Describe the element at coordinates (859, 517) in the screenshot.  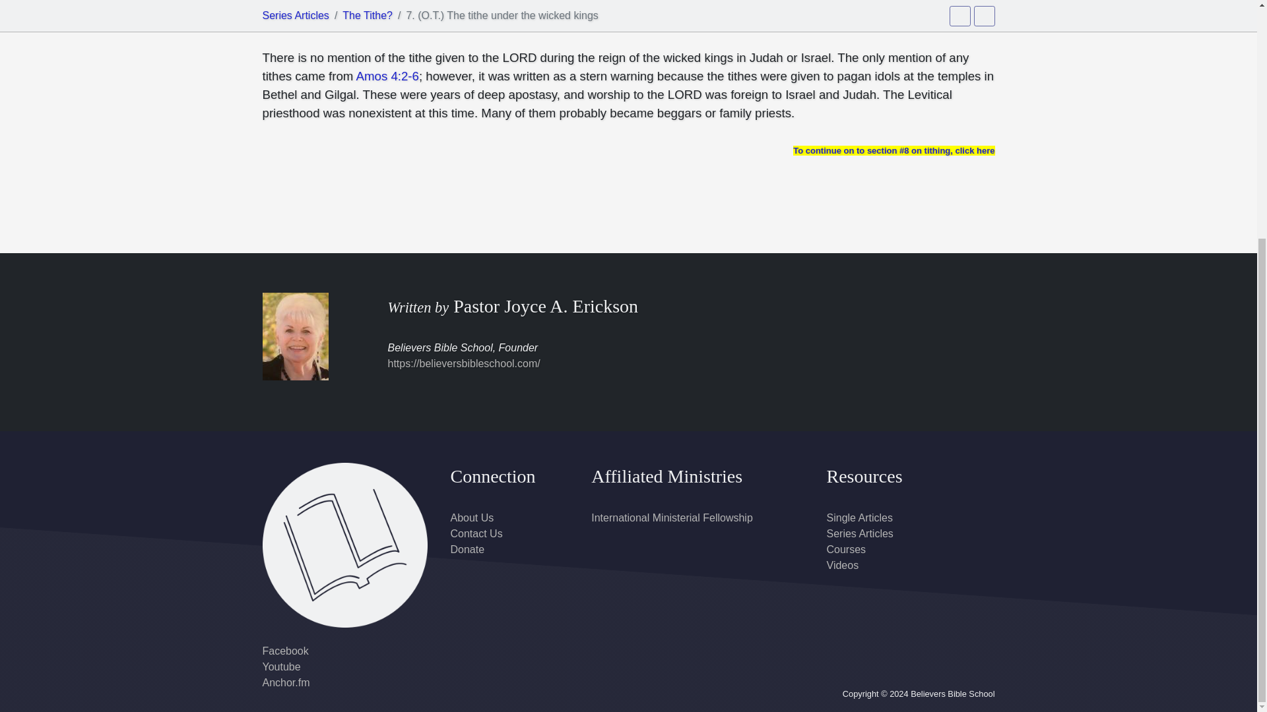
I see `Single Articles` at that location.